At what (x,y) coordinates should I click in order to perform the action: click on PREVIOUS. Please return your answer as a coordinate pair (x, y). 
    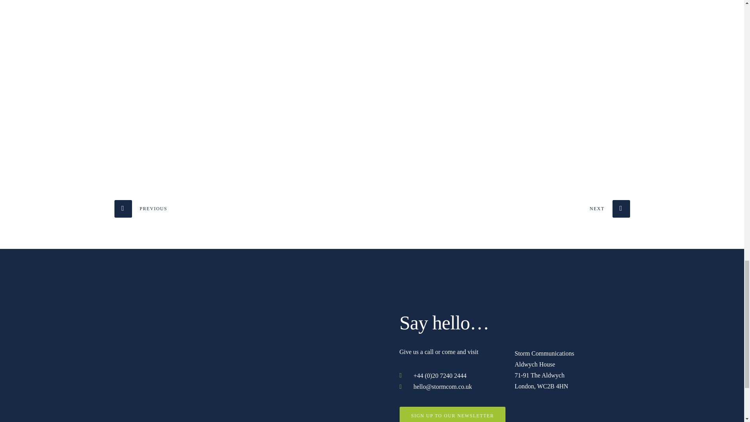
    Looking at the image, I should click on (141, 209).